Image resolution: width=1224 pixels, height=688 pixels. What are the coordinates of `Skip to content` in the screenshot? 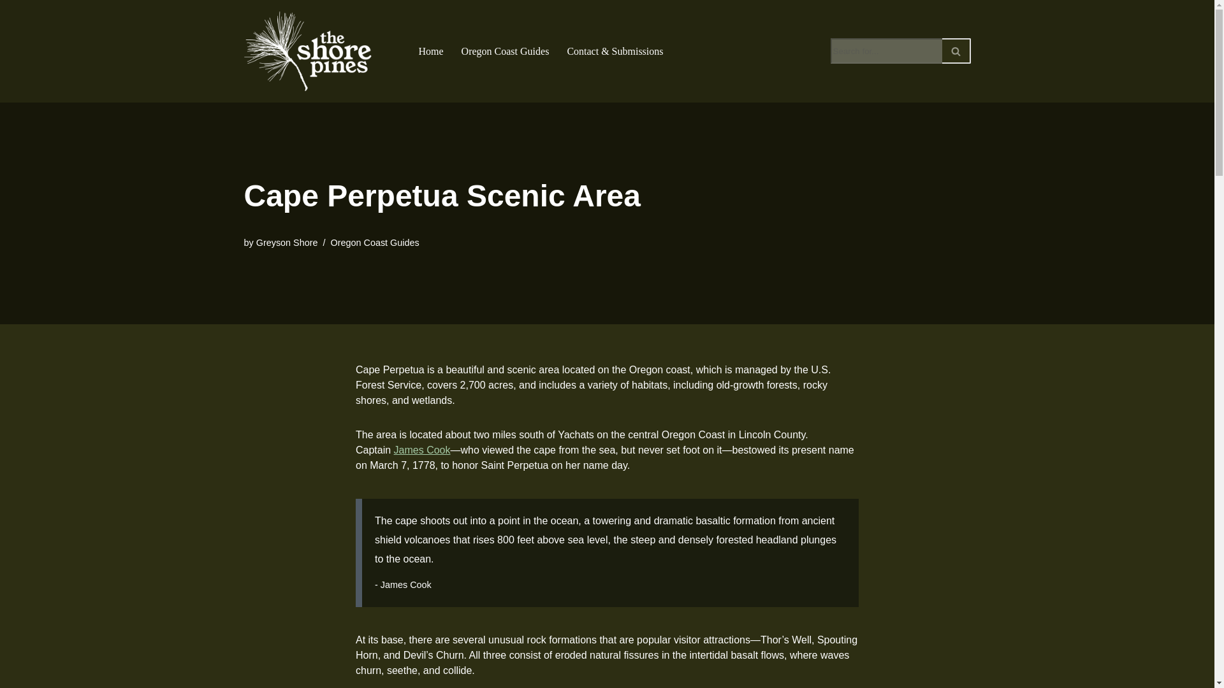 It's located at (10, 27).